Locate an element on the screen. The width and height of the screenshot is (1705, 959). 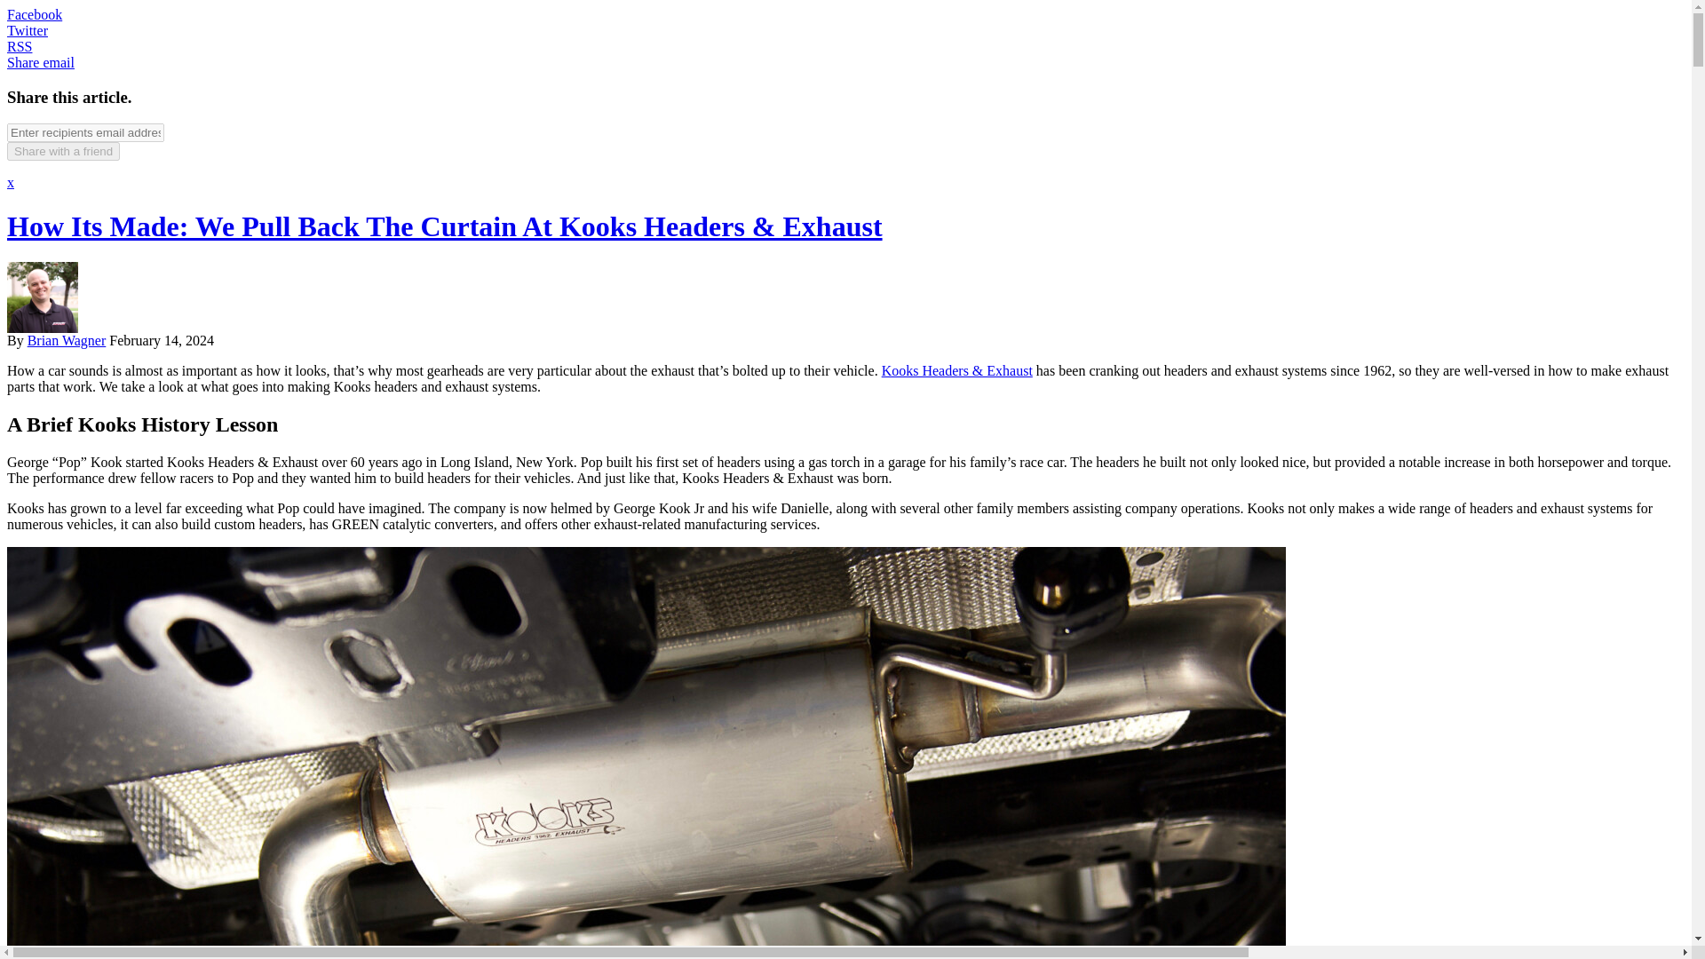
Twitter is located at coordinates (27, 30).